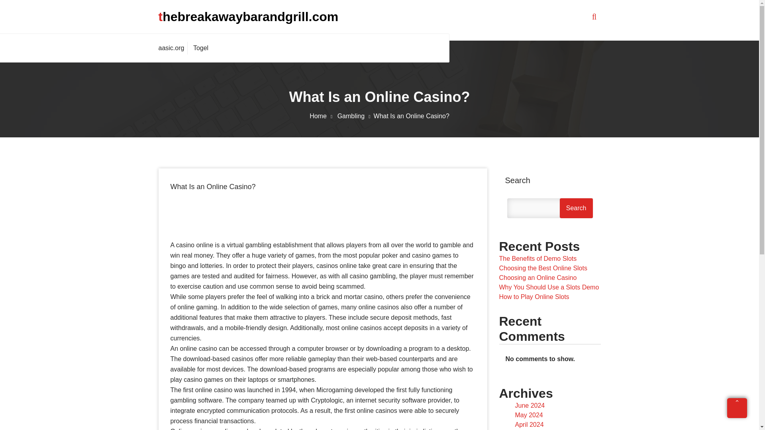  I want to click on Choosing an Online Casino, so click(537, 278).